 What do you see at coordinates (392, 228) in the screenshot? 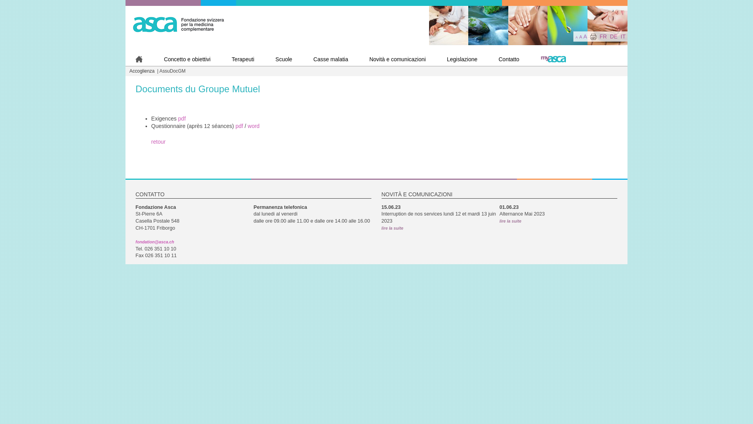
I see `lire la suite` at bounding box center [392, 228].